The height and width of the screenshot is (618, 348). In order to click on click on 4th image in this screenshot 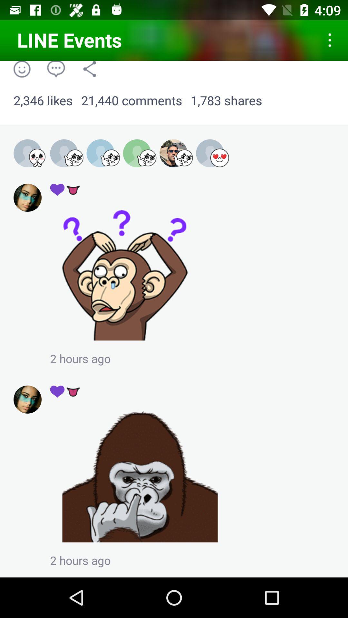, I will do `click(140, 154)`.